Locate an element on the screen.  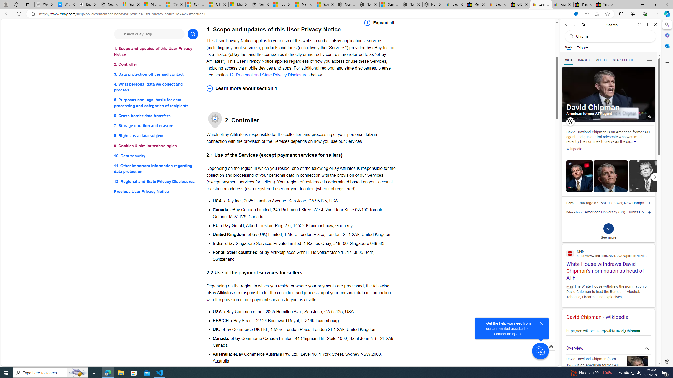
Education is located at coordinates (574, 212).